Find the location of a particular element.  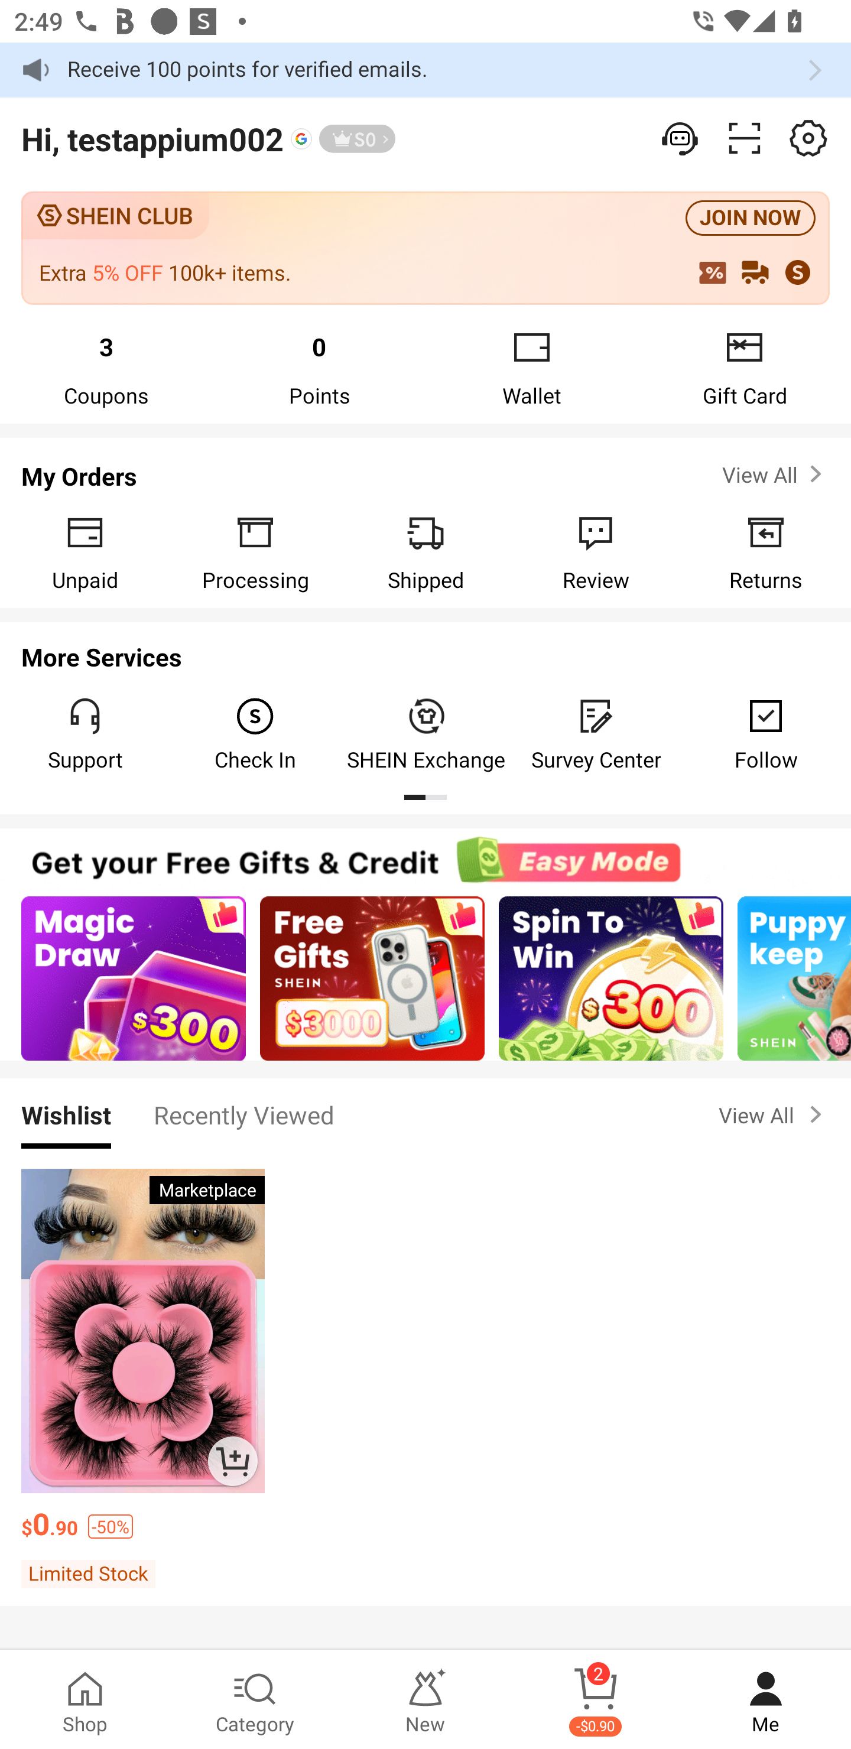

3 Coupons is located at coordinates (106, 367).